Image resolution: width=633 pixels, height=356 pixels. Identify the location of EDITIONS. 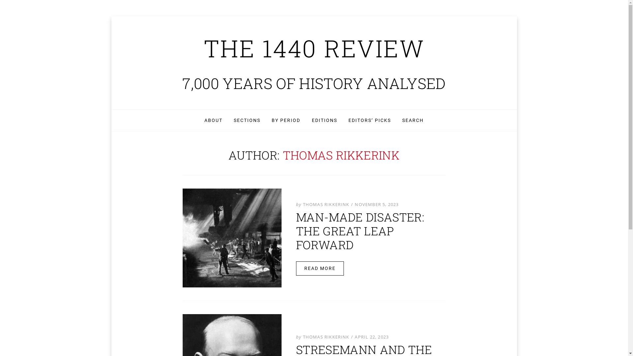
(324, 121).